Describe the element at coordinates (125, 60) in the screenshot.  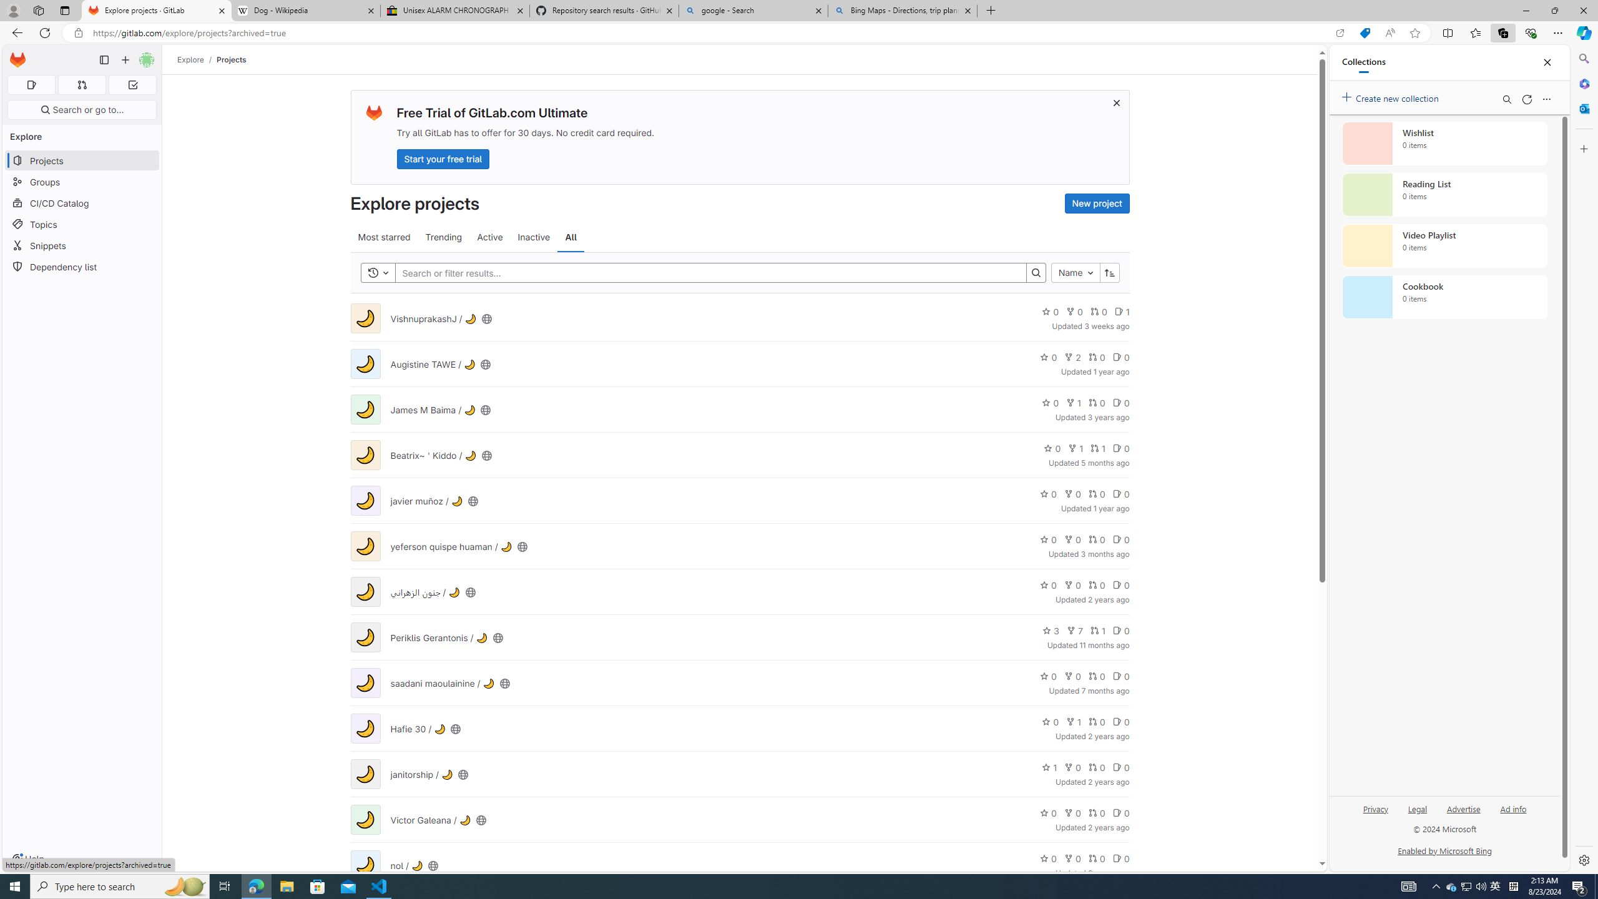
I see `Create new...` at that location.